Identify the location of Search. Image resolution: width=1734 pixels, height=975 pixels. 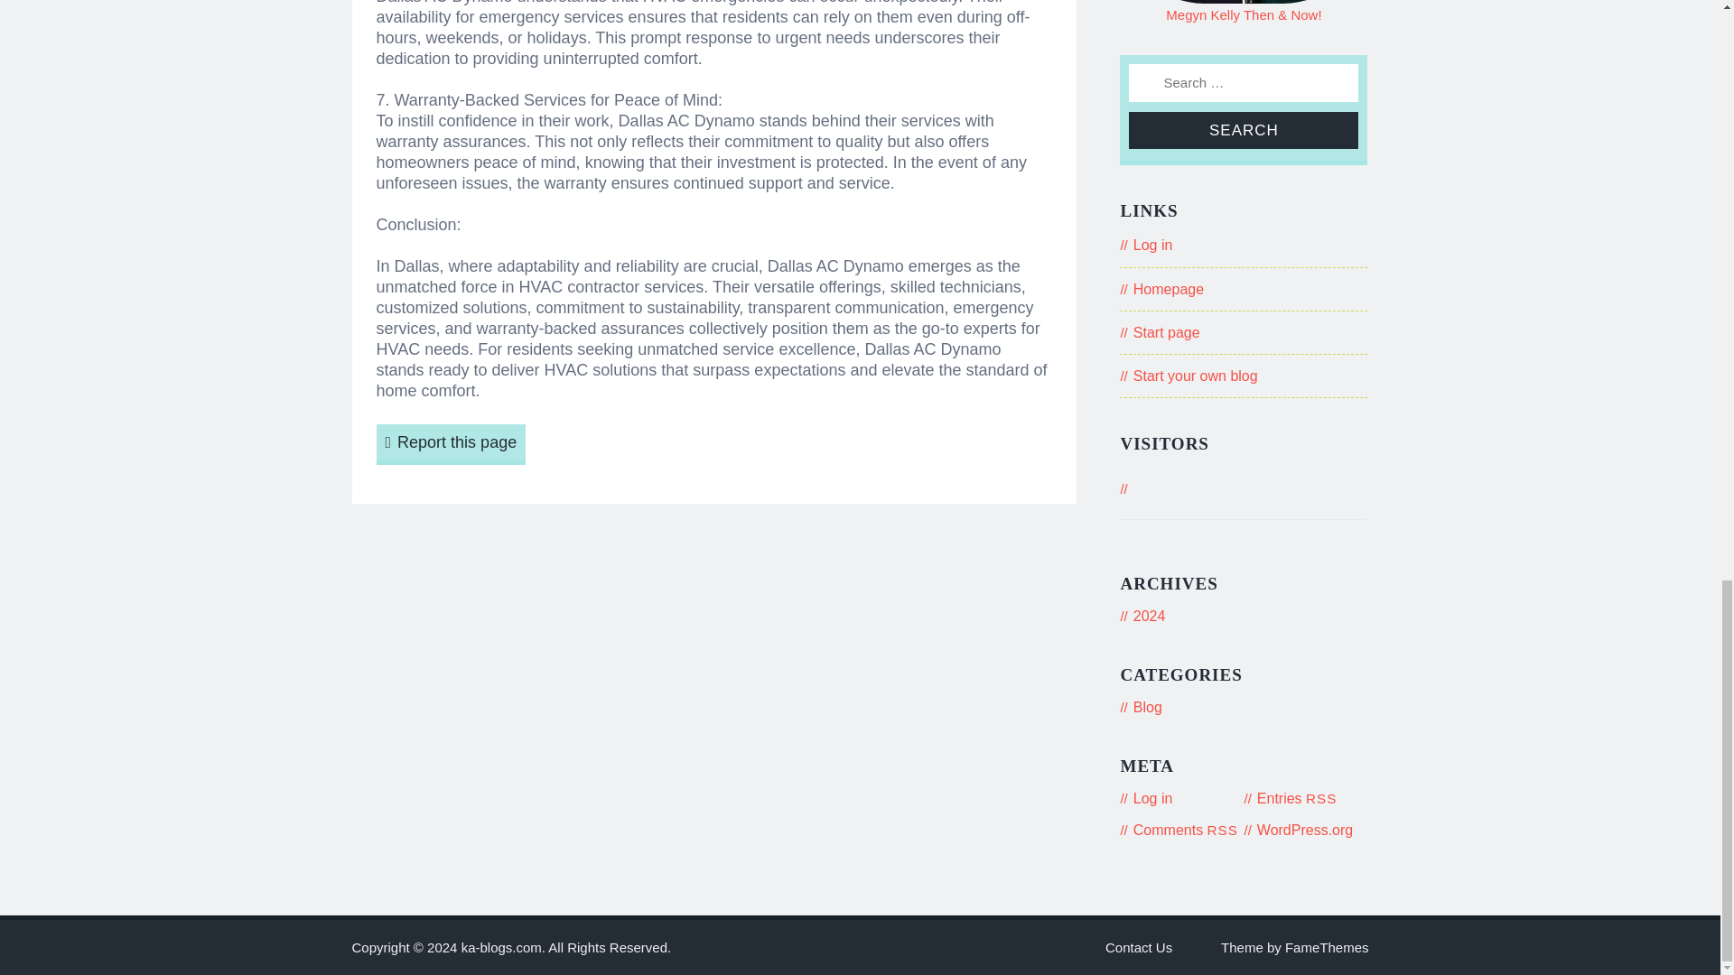
(1243, 130).